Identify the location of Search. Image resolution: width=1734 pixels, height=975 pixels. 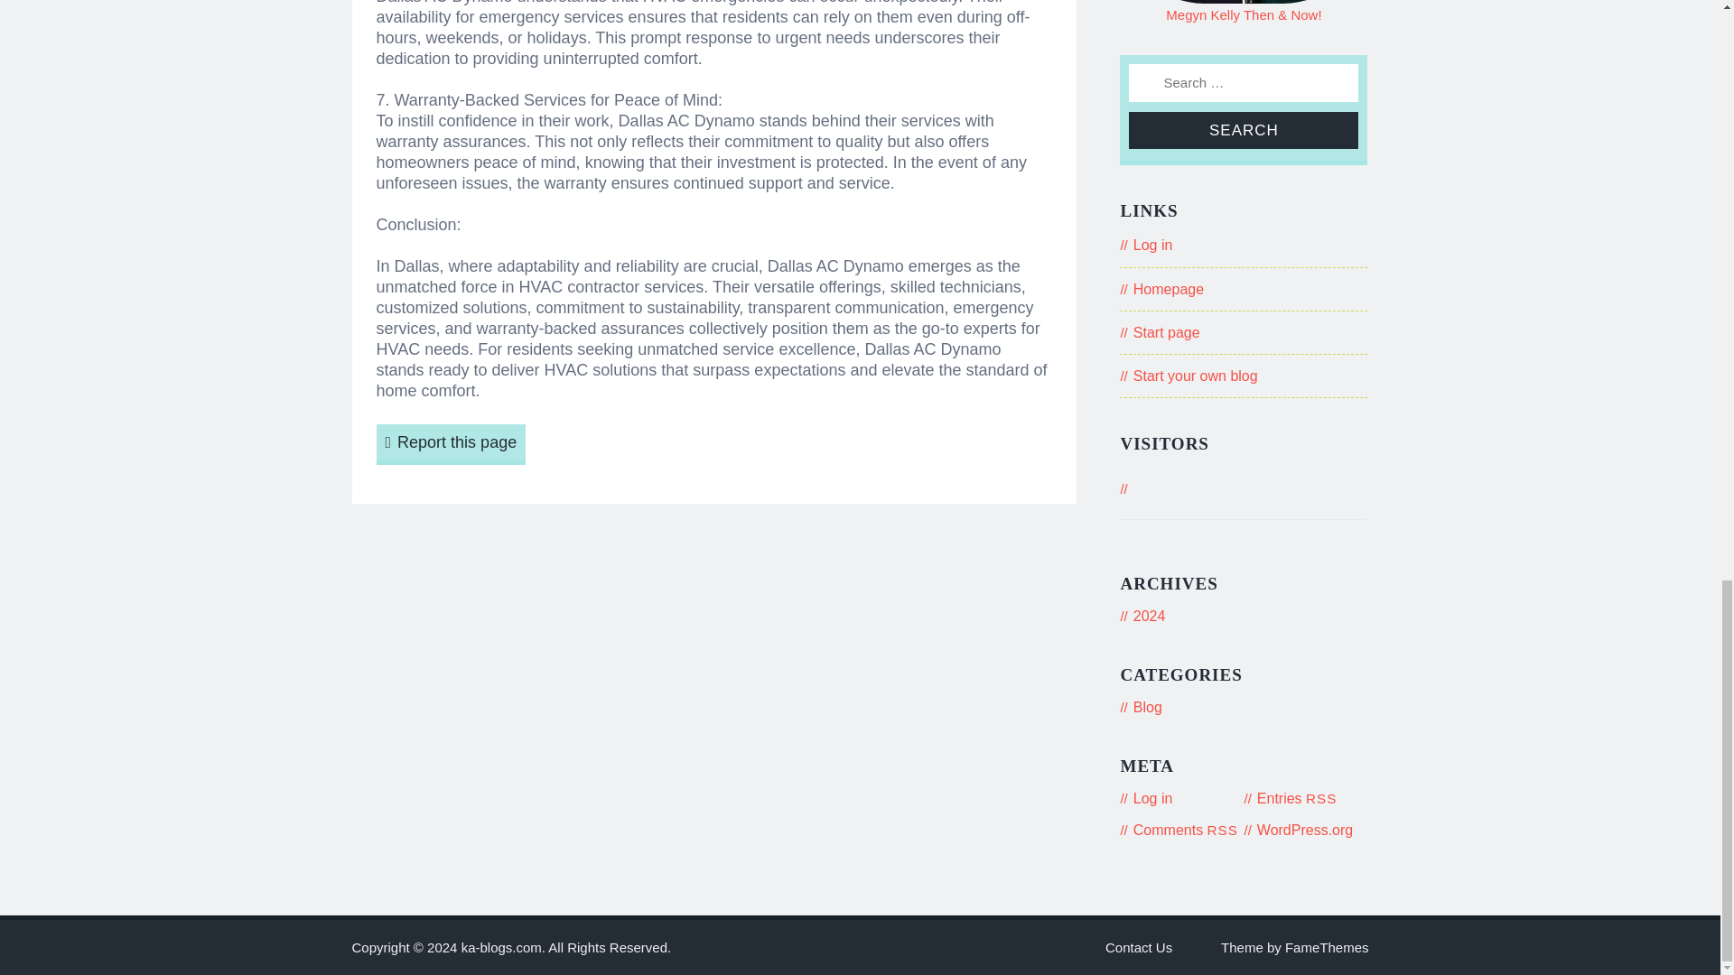
(1243, 130).